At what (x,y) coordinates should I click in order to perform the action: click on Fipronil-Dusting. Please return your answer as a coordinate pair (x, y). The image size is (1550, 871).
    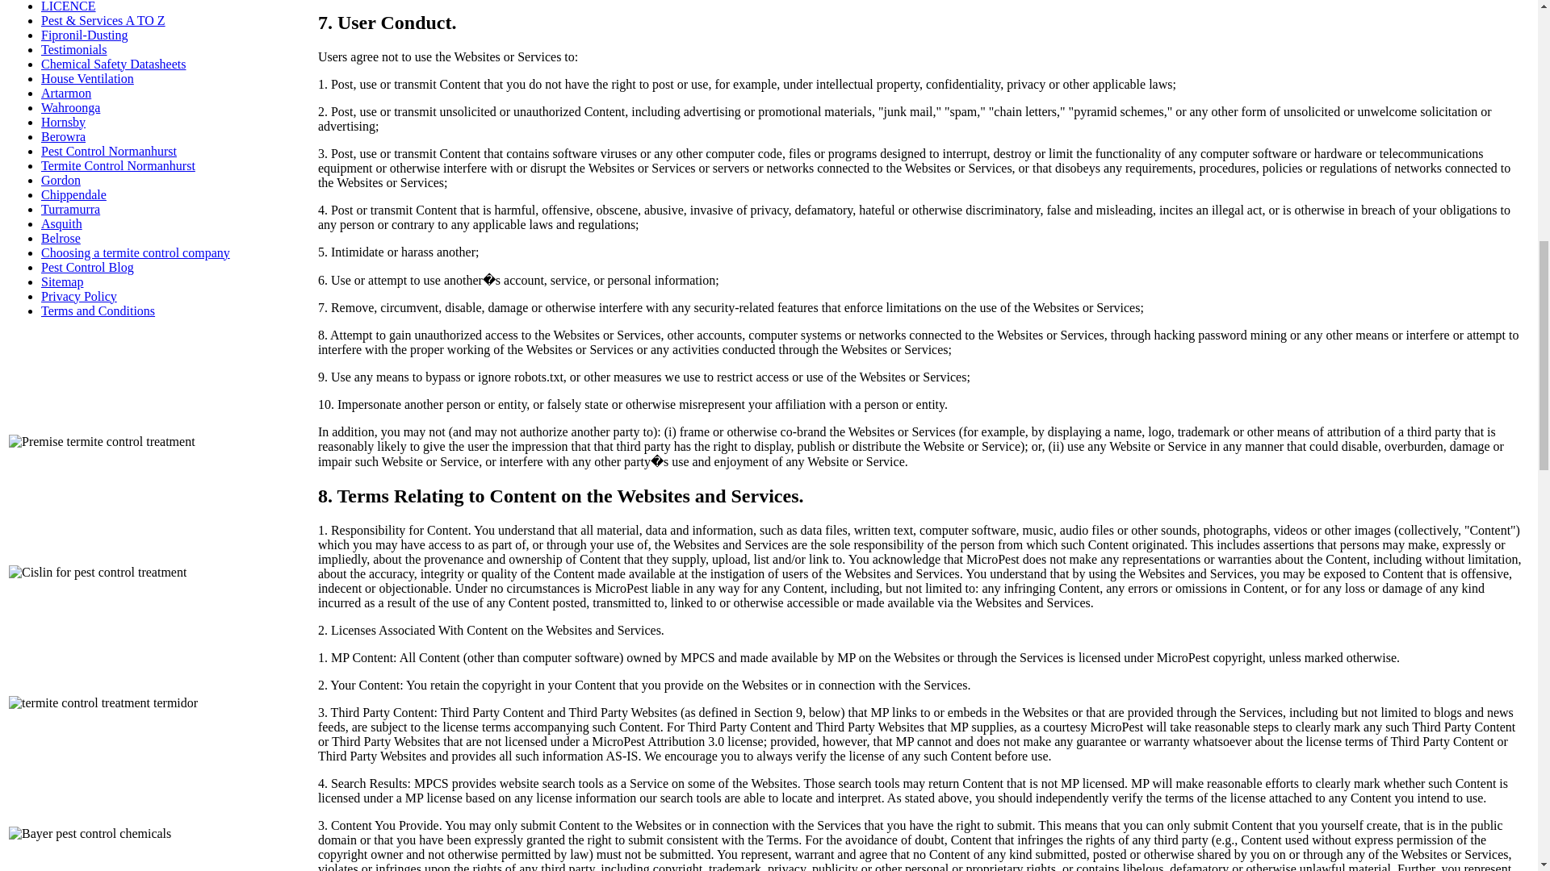
    Looking at the image, I should click on (85, 34).